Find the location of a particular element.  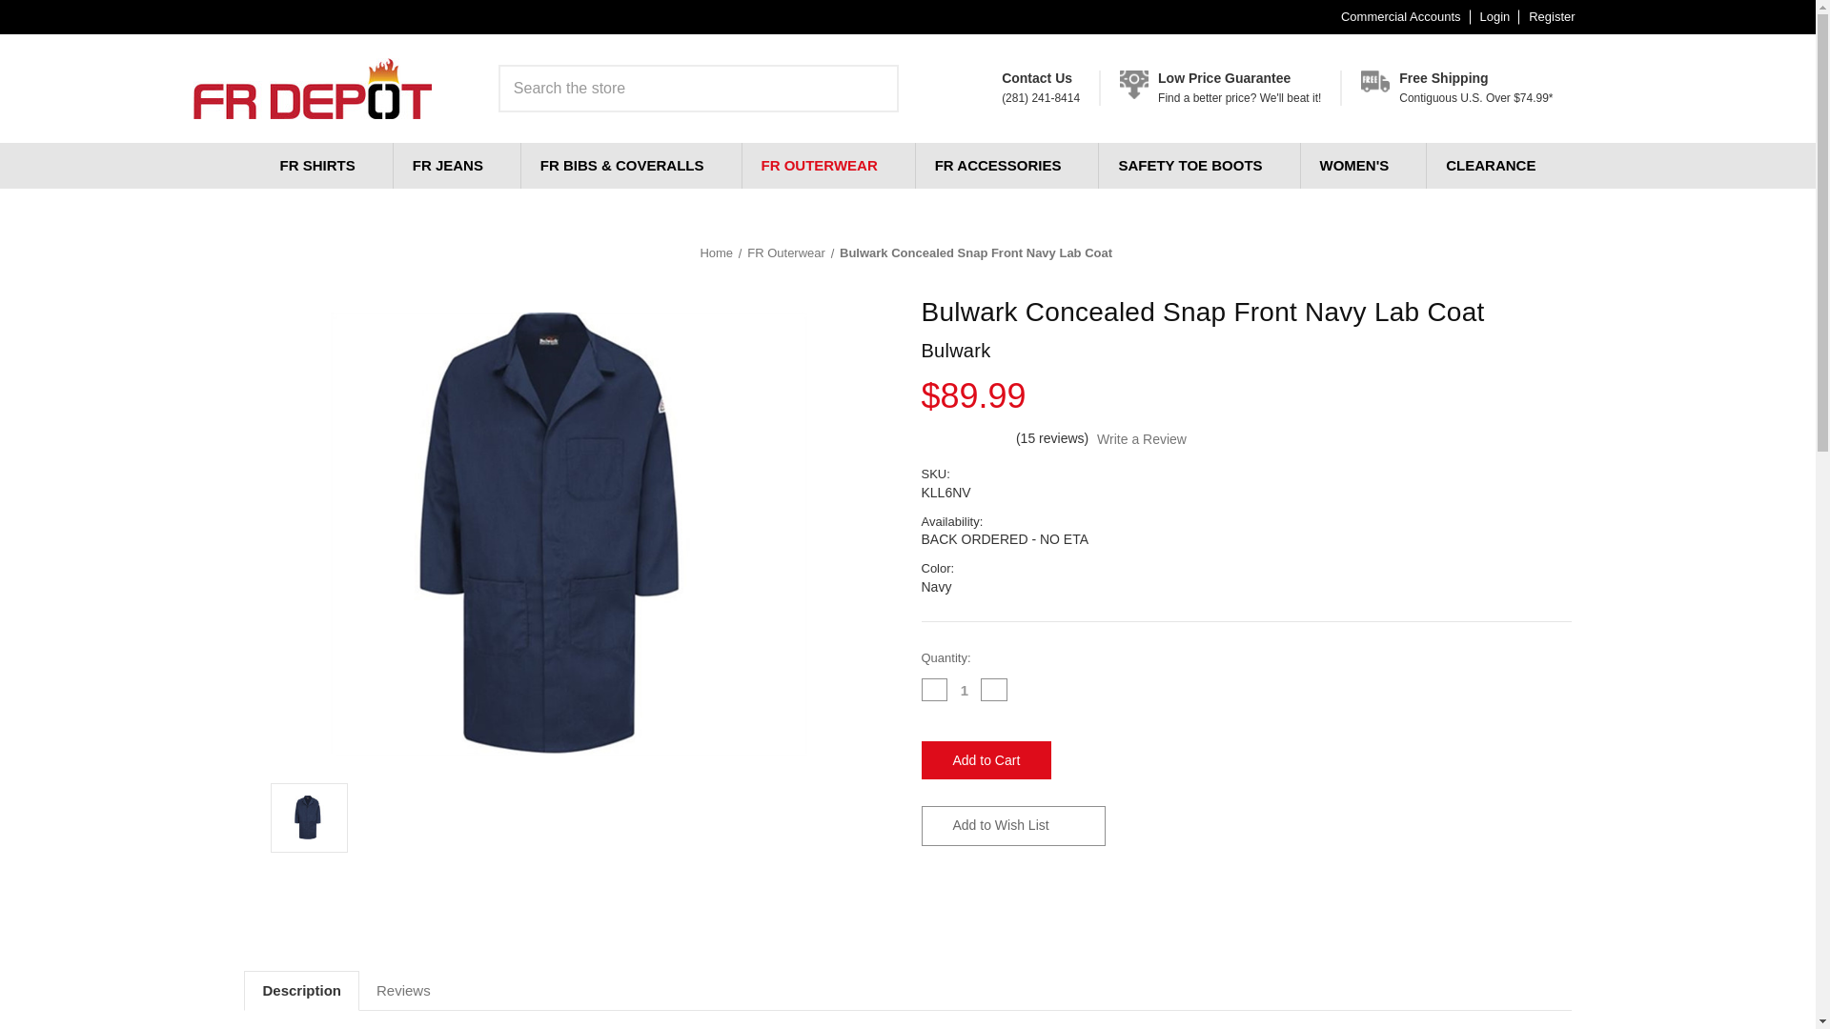

1 is located at coordinates (1552, 16).